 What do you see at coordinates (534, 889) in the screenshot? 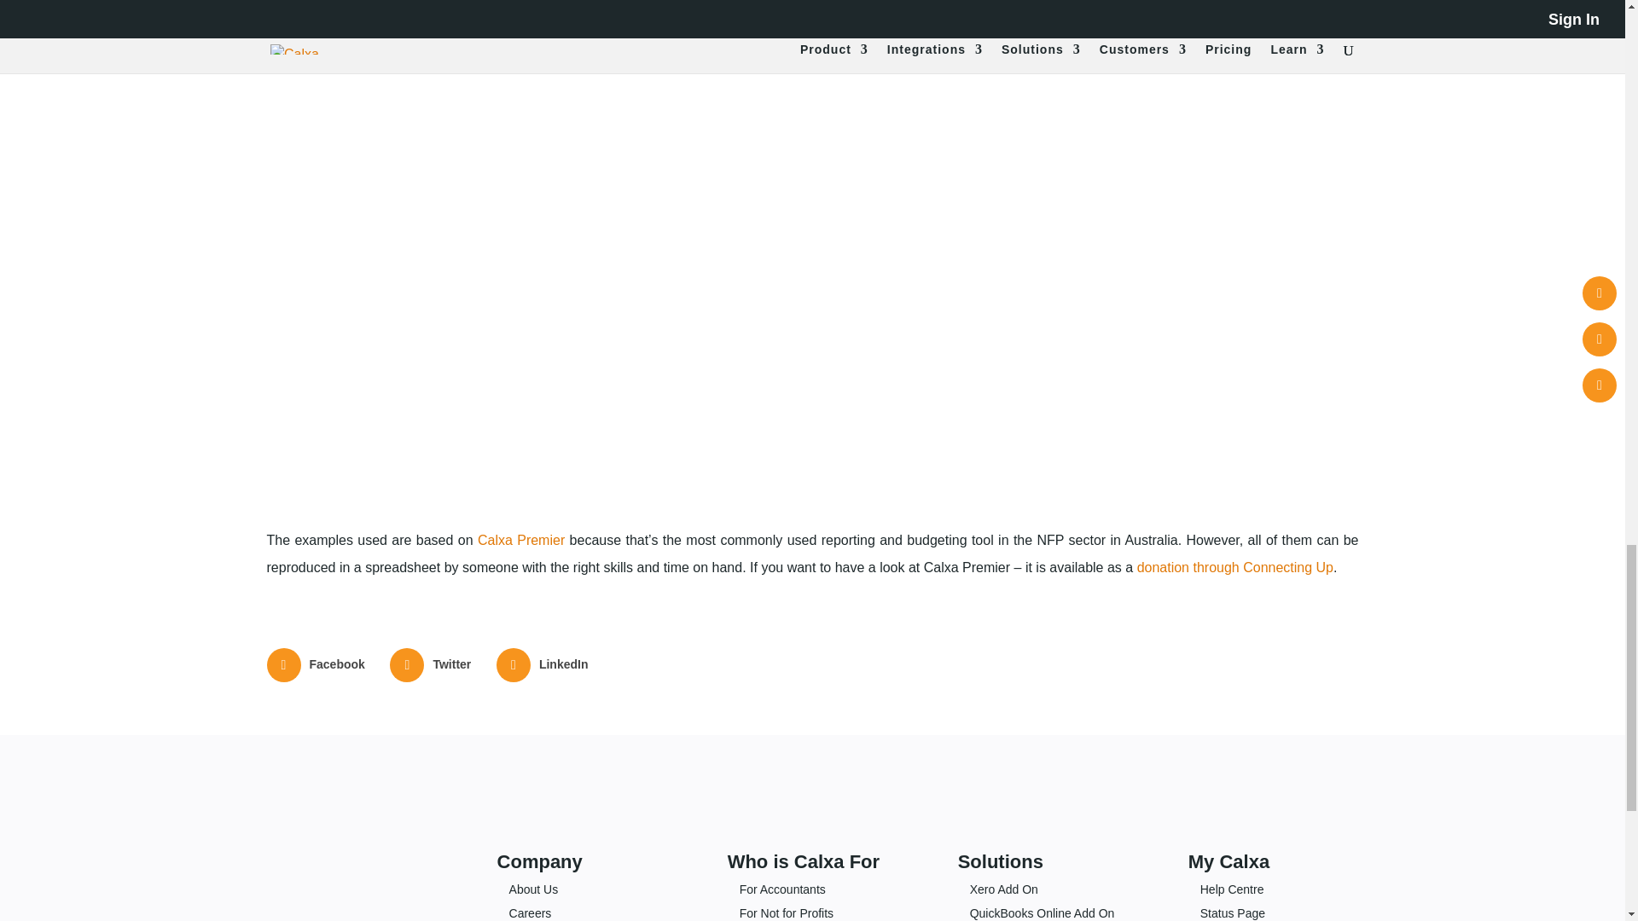
I see `About Us` at bounding box center [534, 889].